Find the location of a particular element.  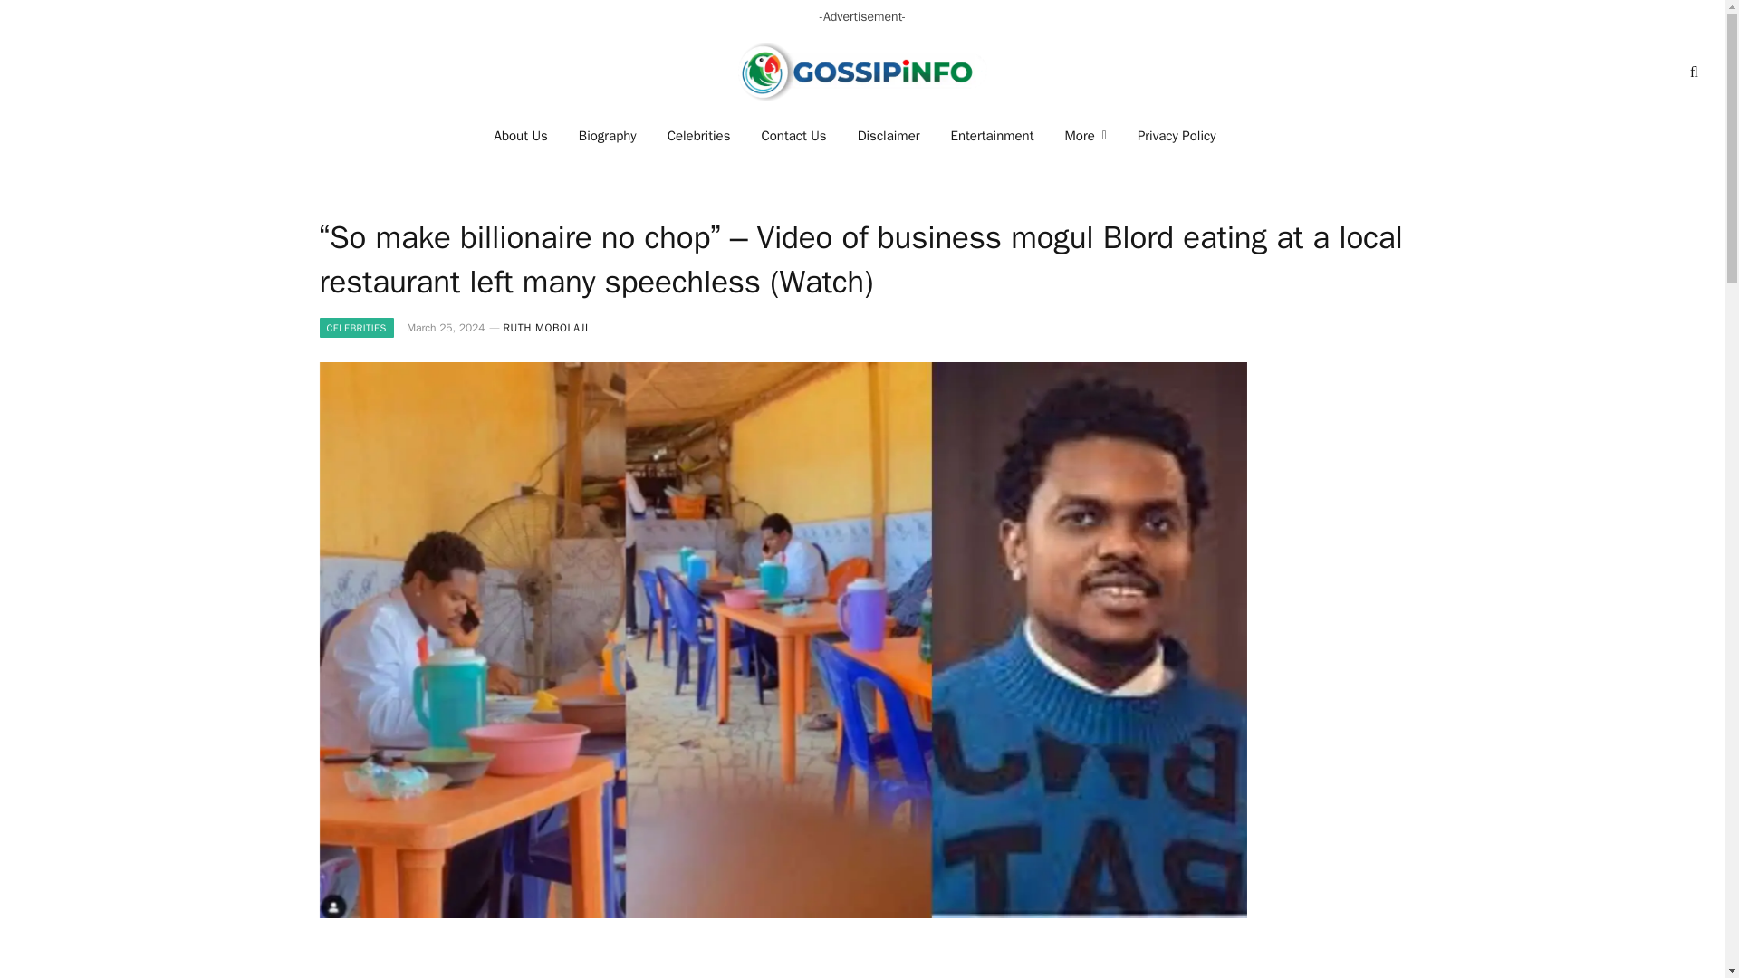

Gossipinfo is located at coordinates (862, 72).